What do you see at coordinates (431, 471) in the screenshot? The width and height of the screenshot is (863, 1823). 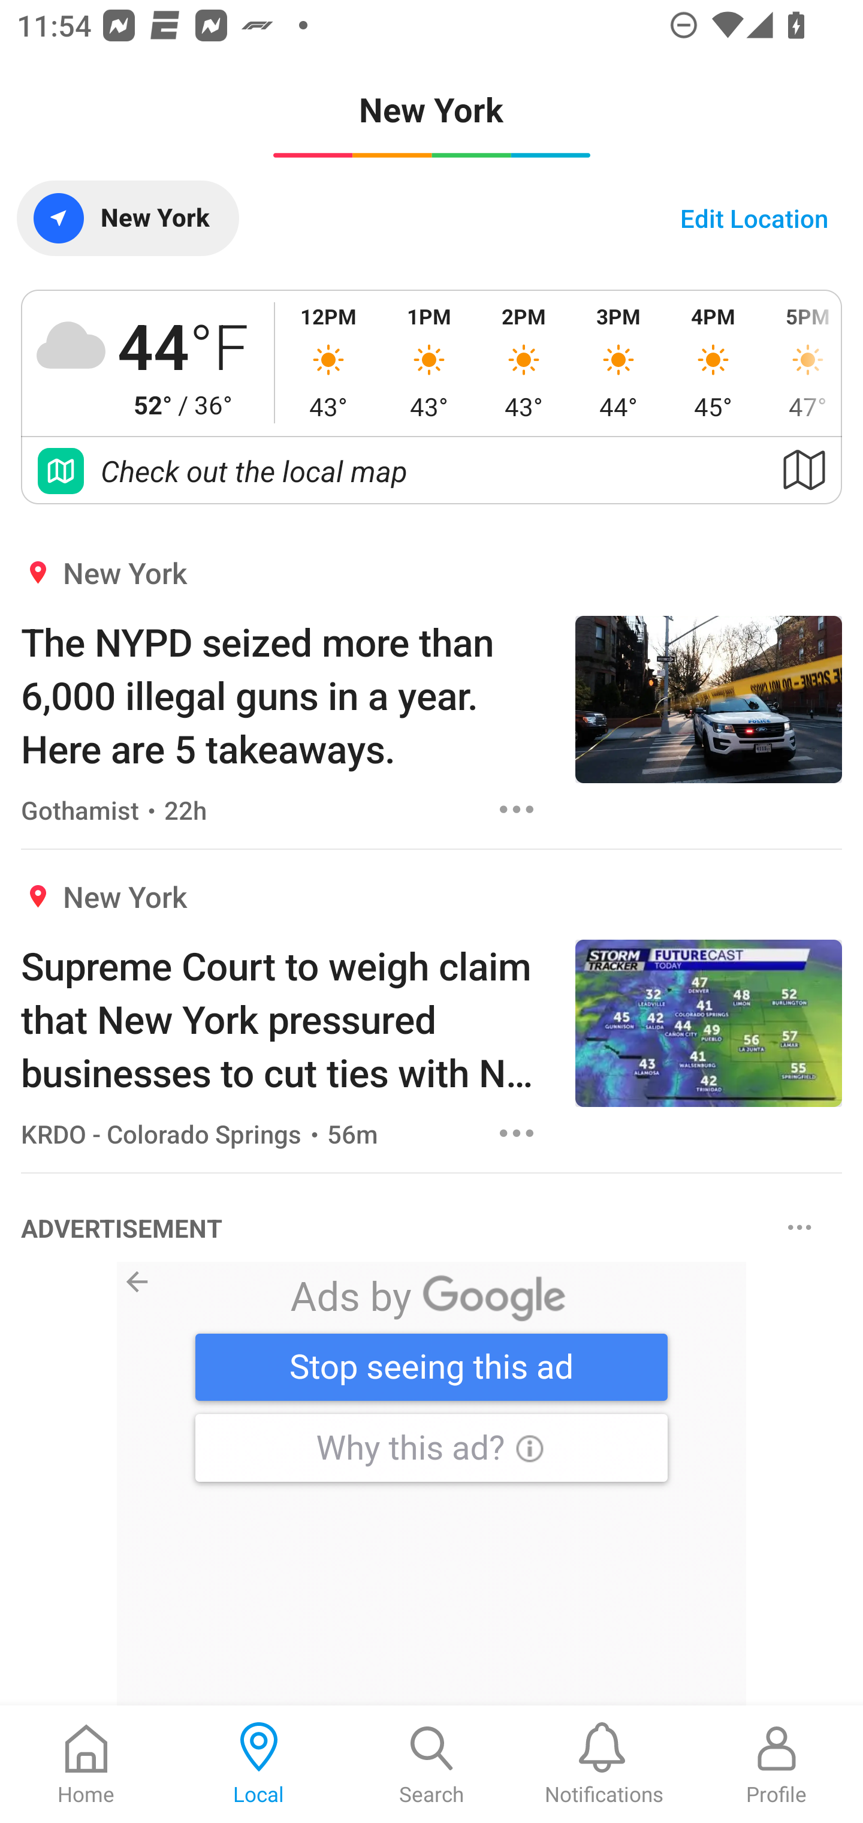 I see `Check out the local map` at bounding box center [431, 471].